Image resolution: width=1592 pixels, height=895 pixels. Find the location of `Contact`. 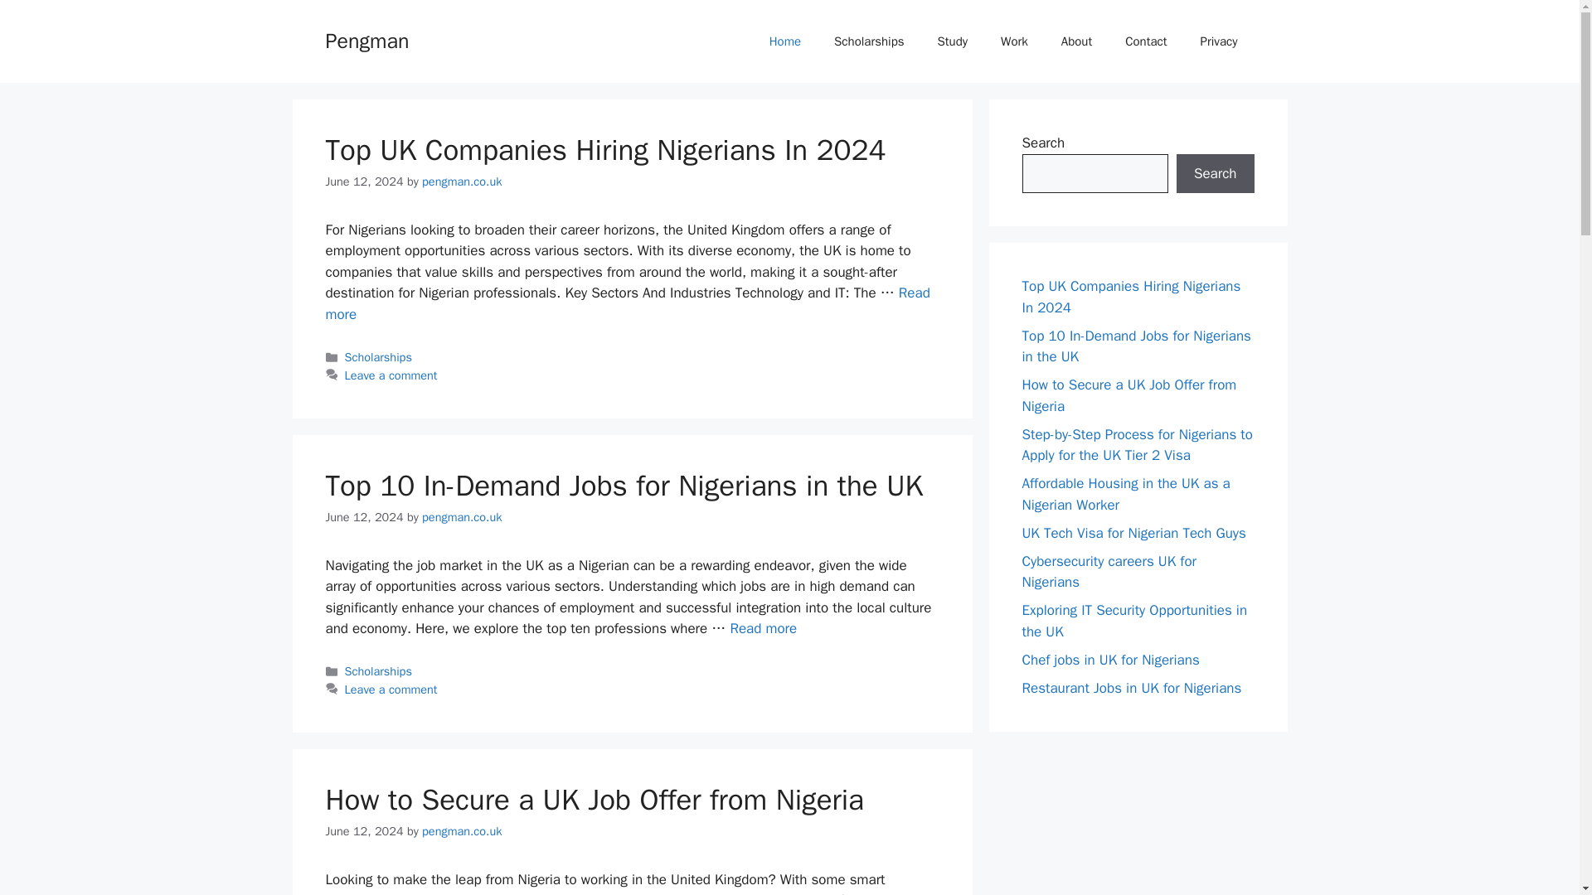

Contact is located at coordinates (1145, 41).